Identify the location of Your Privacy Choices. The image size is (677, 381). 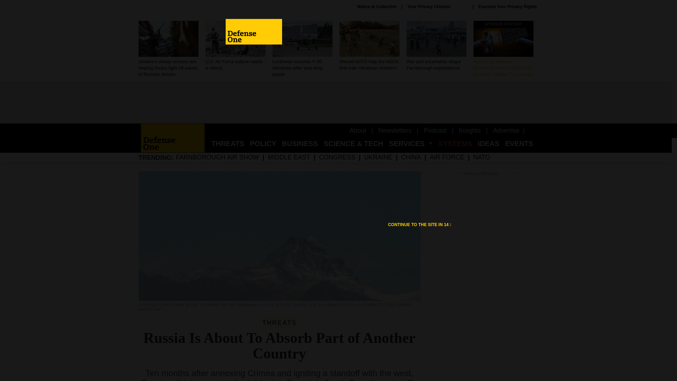
(437, 7).